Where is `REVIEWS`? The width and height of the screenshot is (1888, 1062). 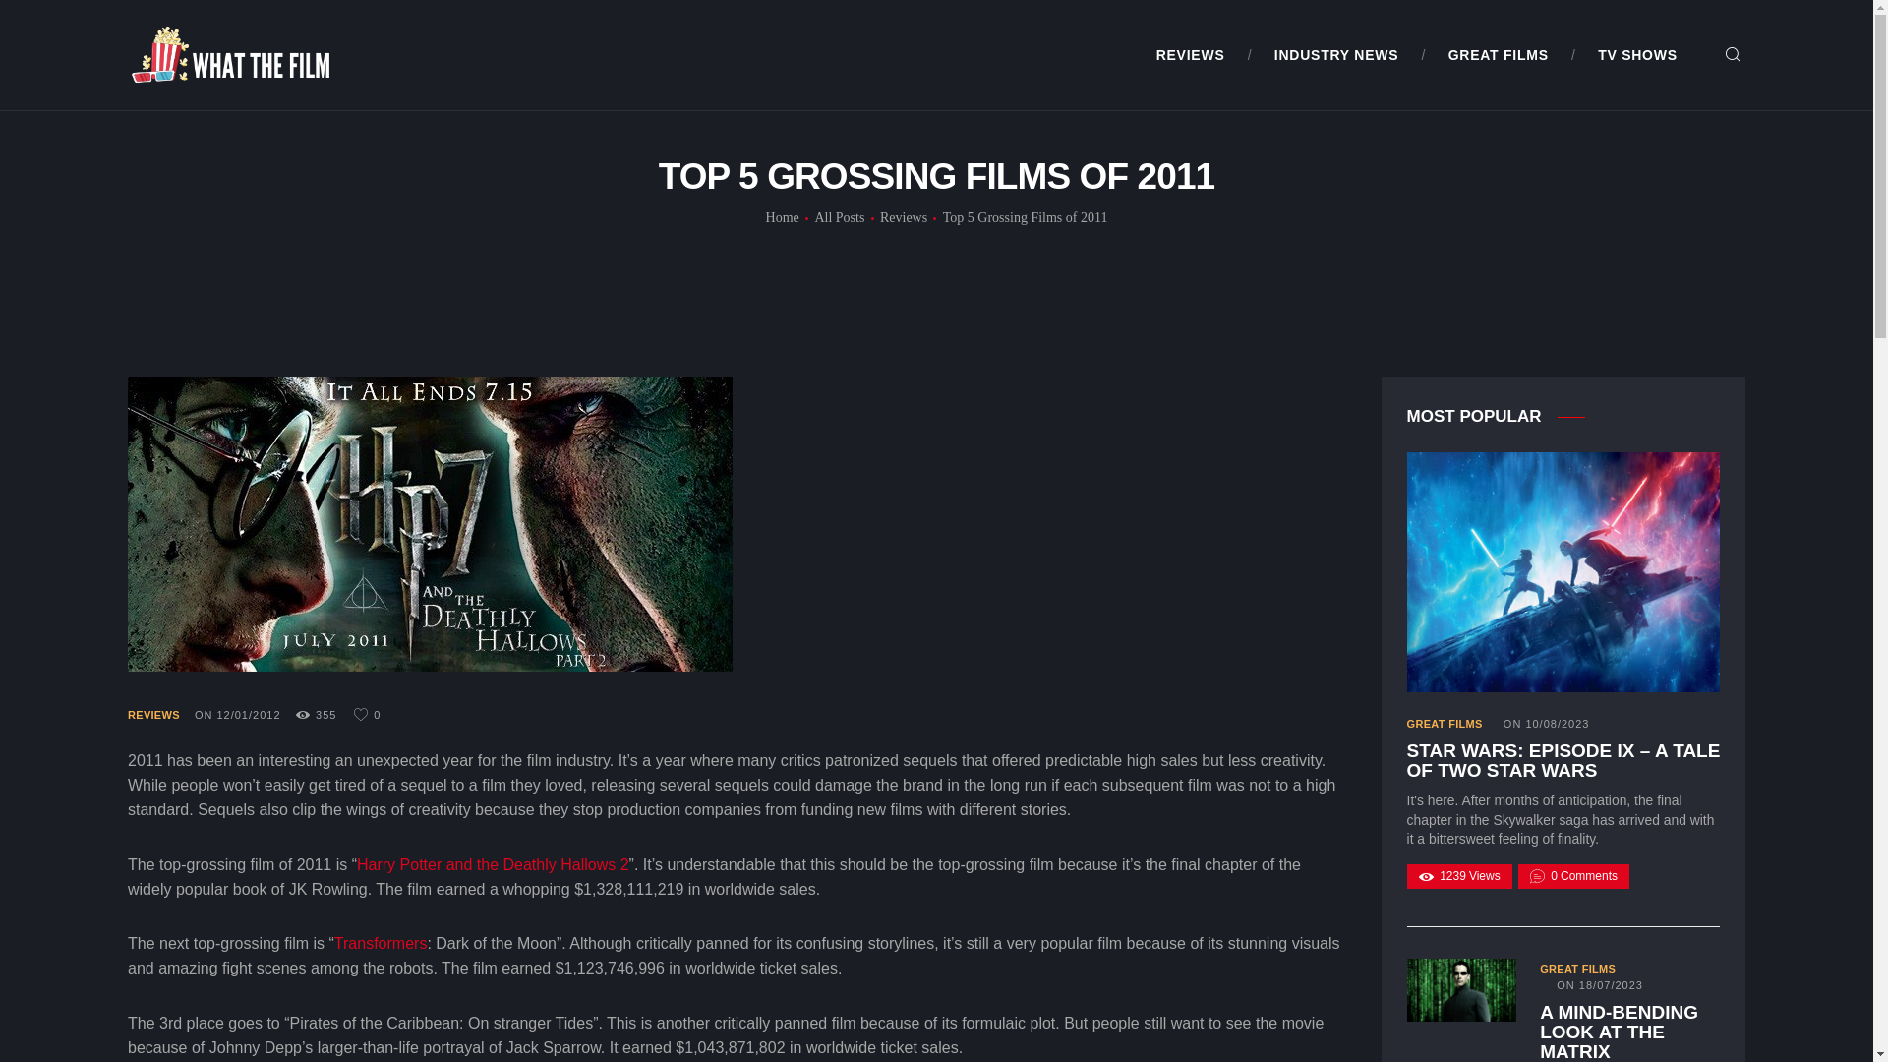 REVIEWS is located at coordinates (153, 715).